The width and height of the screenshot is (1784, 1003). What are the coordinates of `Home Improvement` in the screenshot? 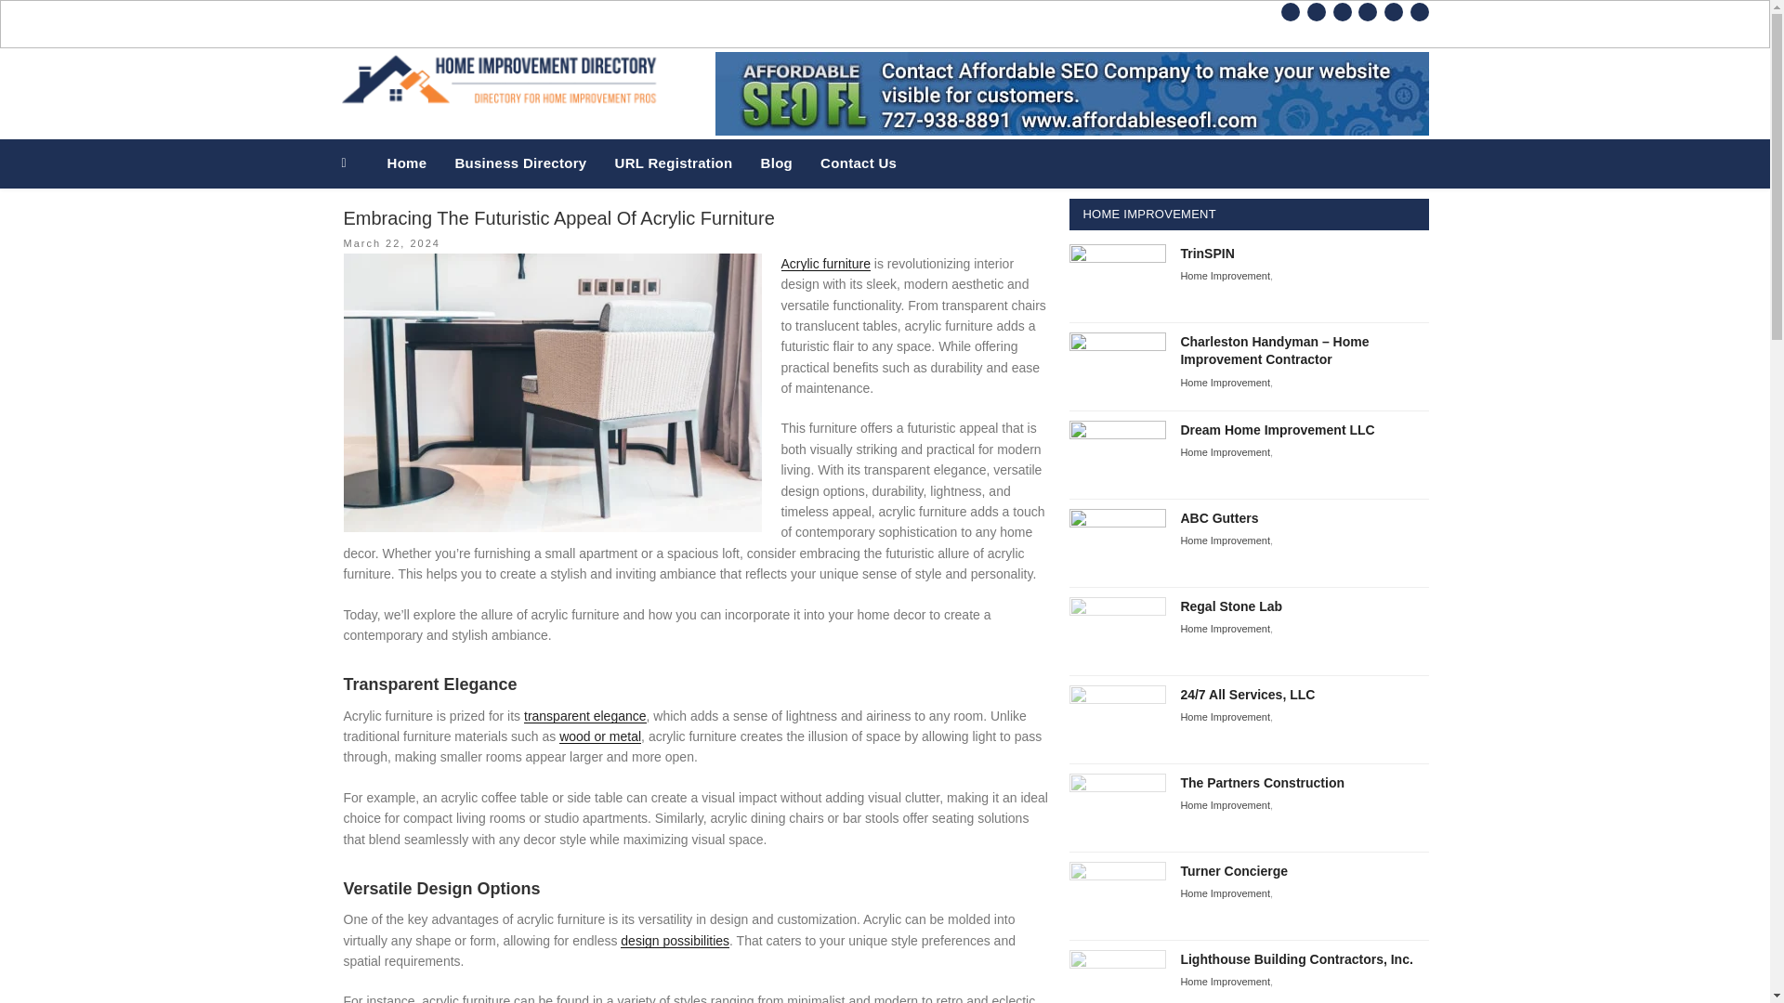 It's located at (1225, 981).